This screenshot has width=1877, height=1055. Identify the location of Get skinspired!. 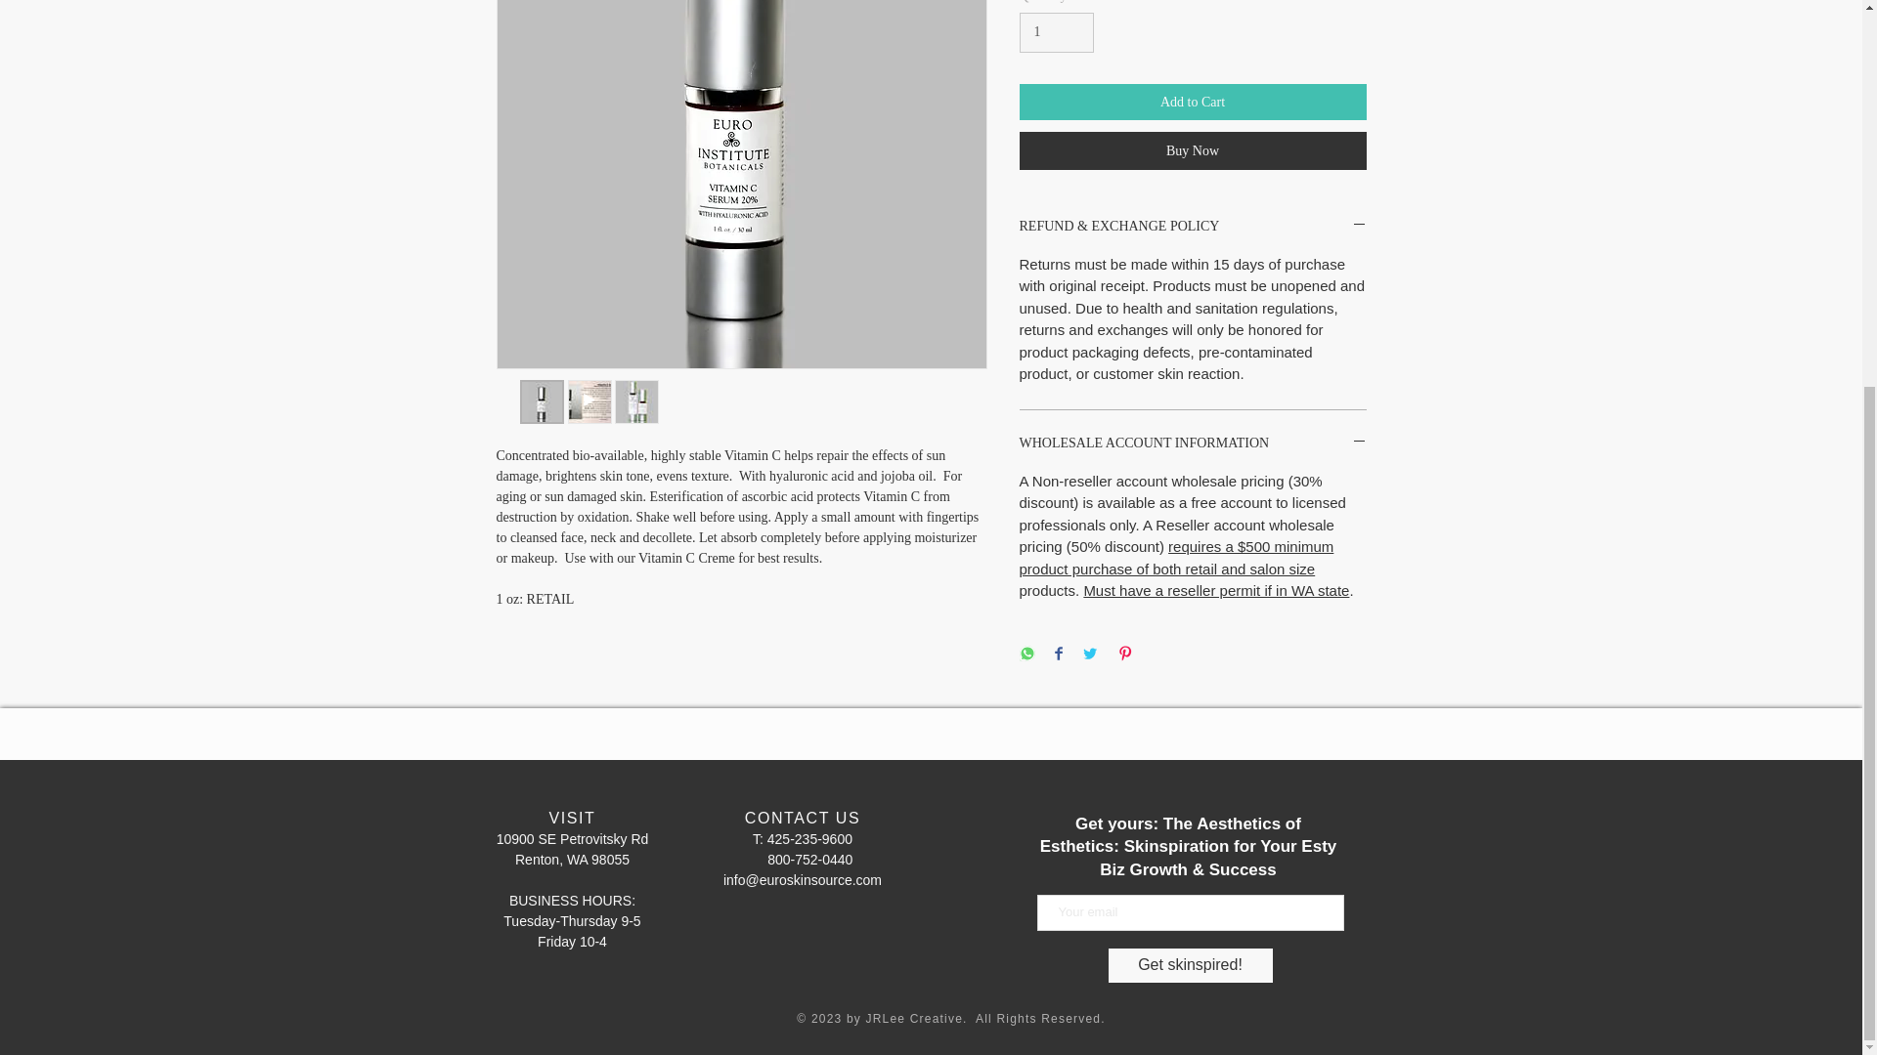
(1189, 965).